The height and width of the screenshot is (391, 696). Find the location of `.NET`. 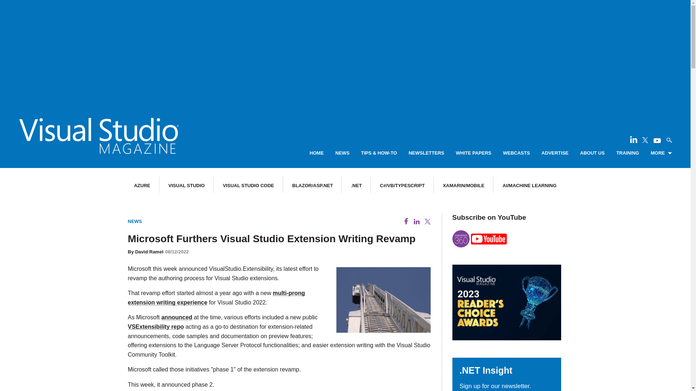

.NET is located at coordinates (356, 185).